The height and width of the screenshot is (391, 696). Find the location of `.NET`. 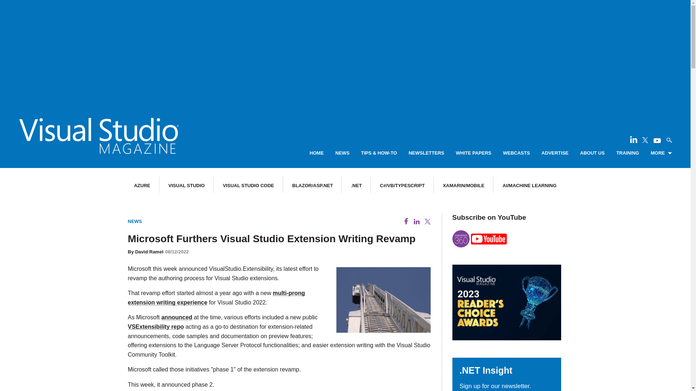

.NET is located at coordinates (356, 185).